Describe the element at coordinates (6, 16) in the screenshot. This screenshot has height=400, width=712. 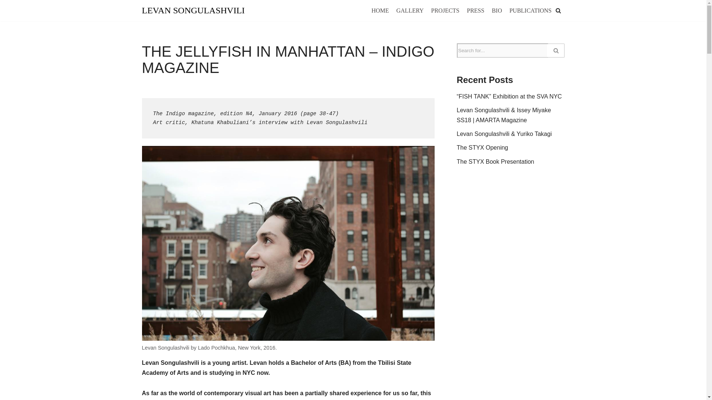
I see `Skip to content` at that location.